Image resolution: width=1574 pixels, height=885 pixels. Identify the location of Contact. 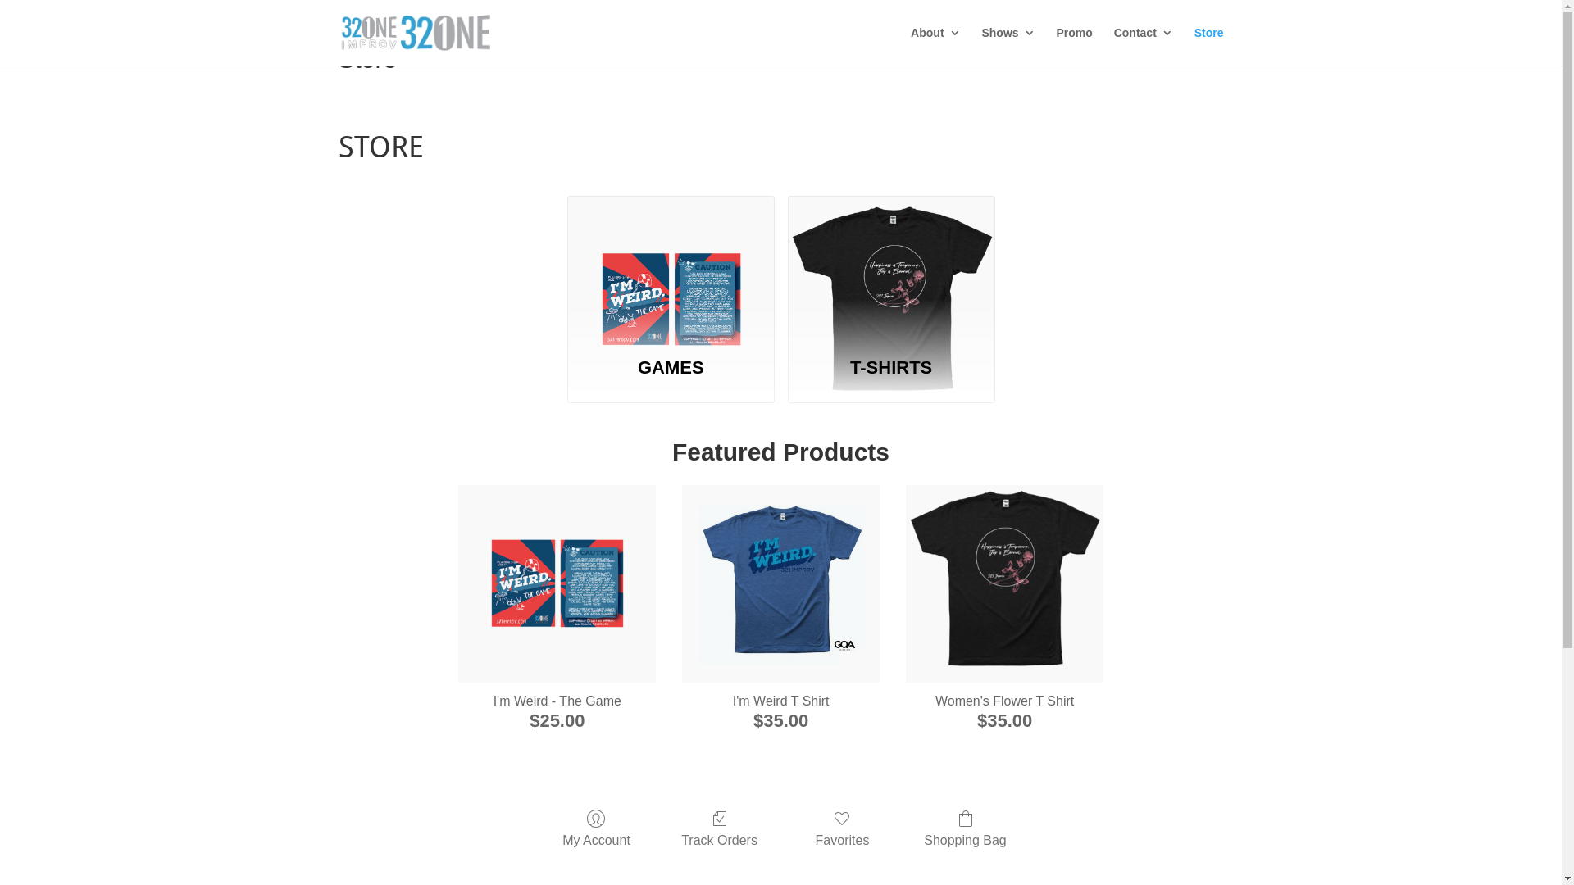
(1144, 46).